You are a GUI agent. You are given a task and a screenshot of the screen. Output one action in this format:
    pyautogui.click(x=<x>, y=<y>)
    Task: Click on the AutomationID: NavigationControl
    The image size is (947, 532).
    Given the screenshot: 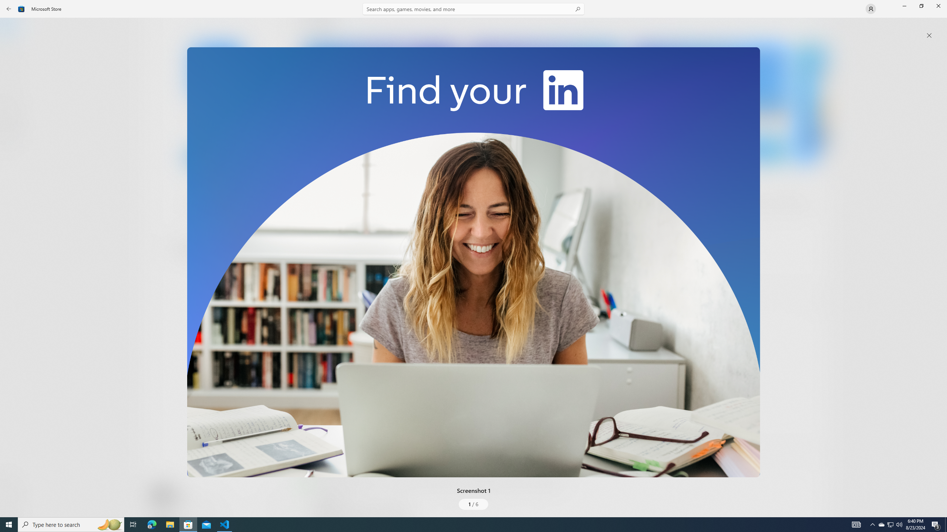 What is the action you would take?
    pyautogui.click(x=473, y=259)
    